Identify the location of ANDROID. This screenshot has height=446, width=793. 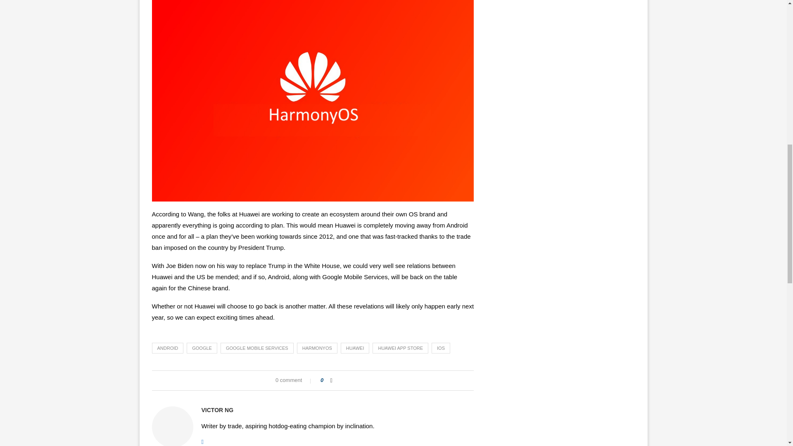
(168, 348).